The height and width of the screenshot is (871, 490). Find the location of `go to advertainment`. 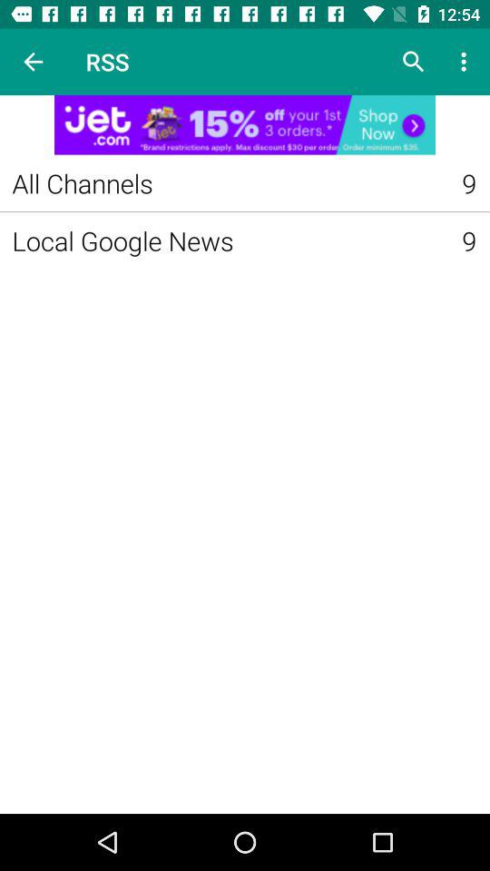

go to advertainment is located at coordinates (245, 125).